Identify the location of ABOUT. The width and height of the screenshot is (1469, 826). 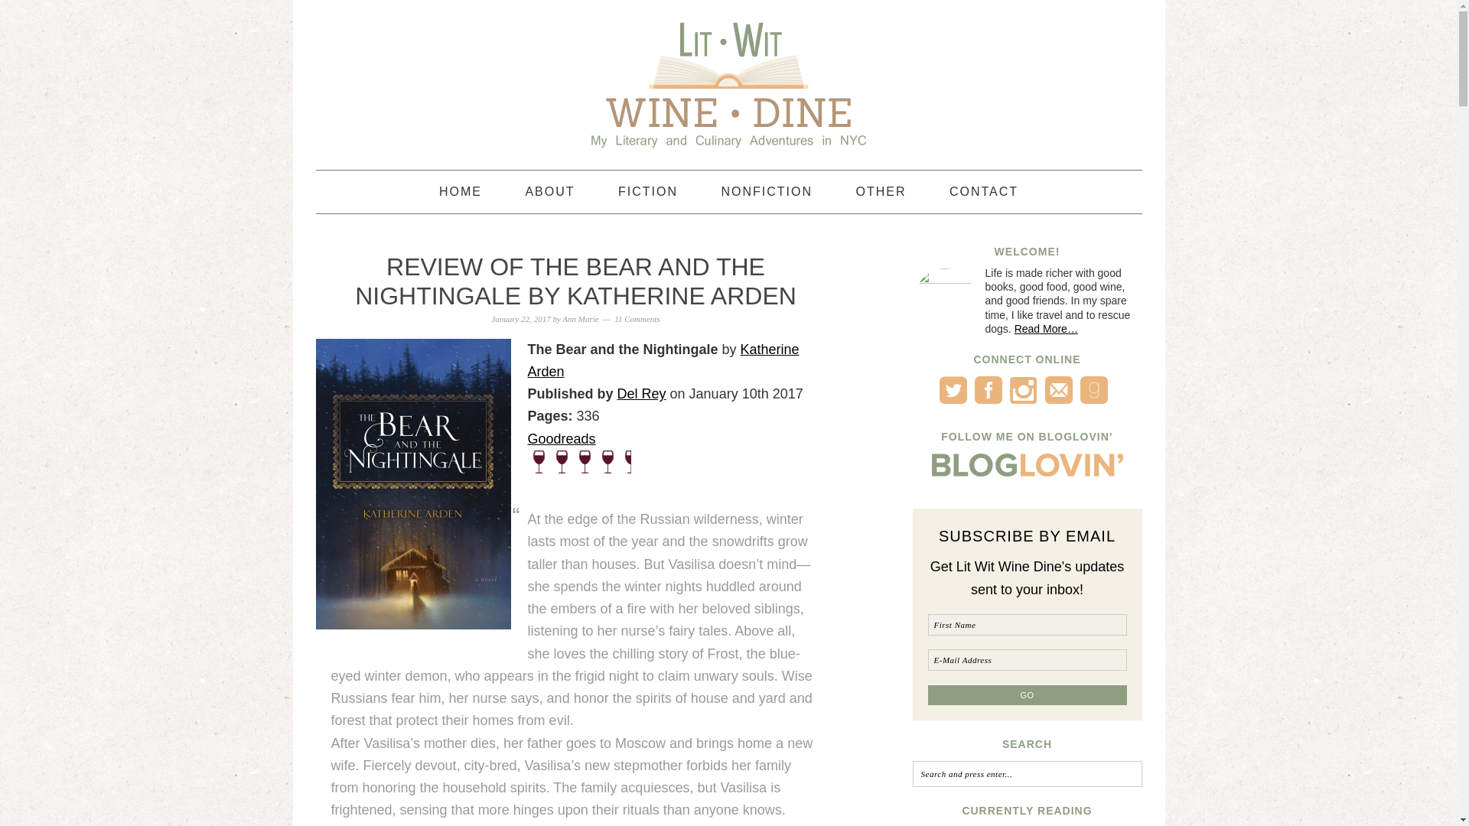
(549, 191).